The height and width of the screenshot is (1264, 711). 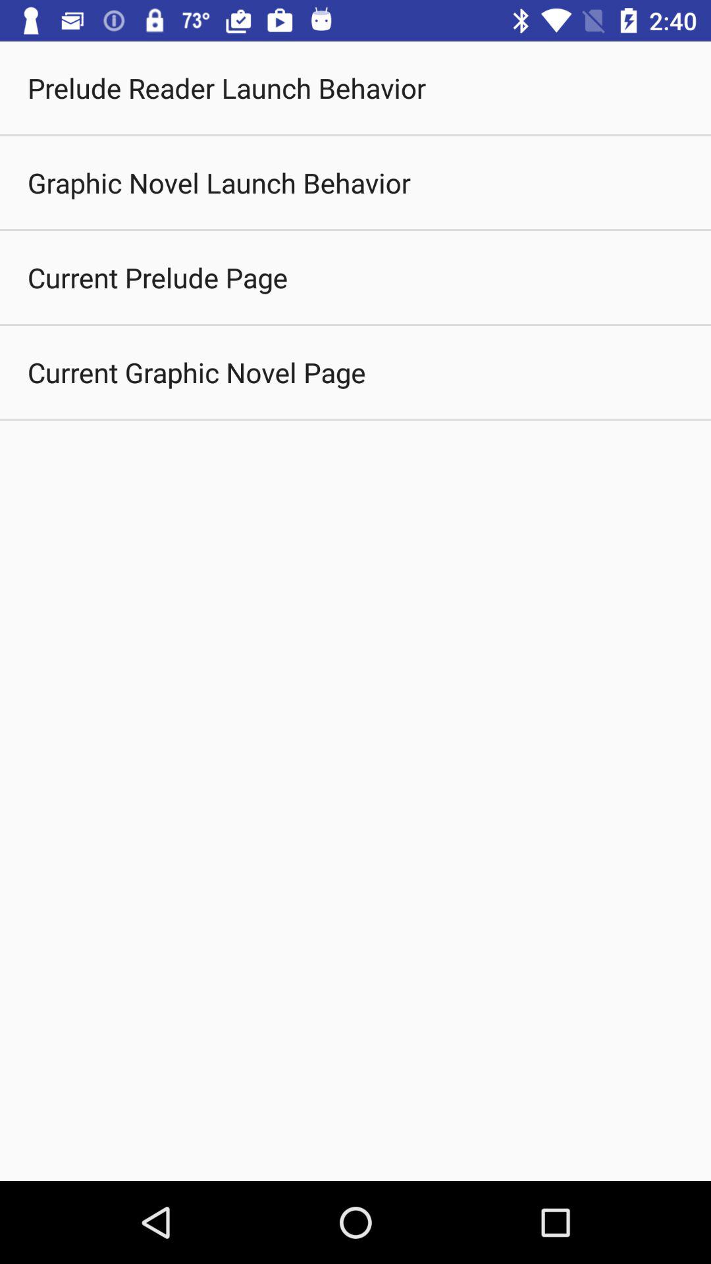 What do you see at coordinates (226, 88) in the screenshot?
I see `select the item above graphic novel launch icon` at bounding box center [226, 88].